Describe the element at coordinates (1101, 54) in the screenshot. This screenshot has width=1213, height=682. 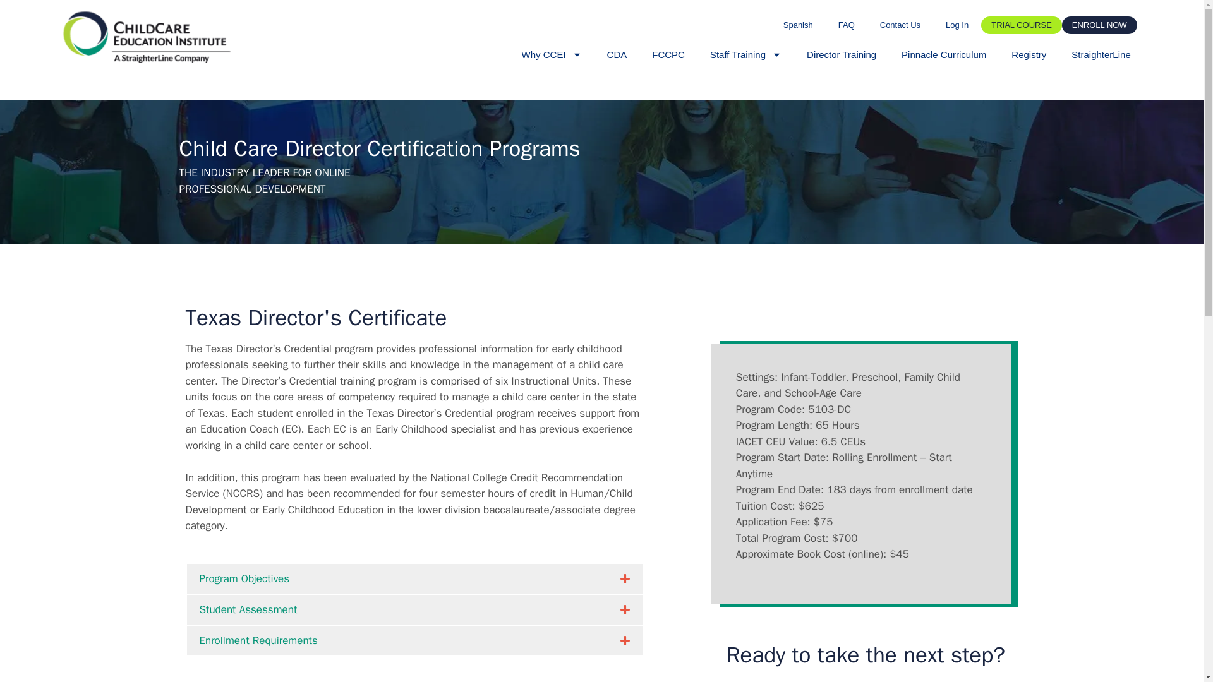
I see `StraighterLine` at that location.